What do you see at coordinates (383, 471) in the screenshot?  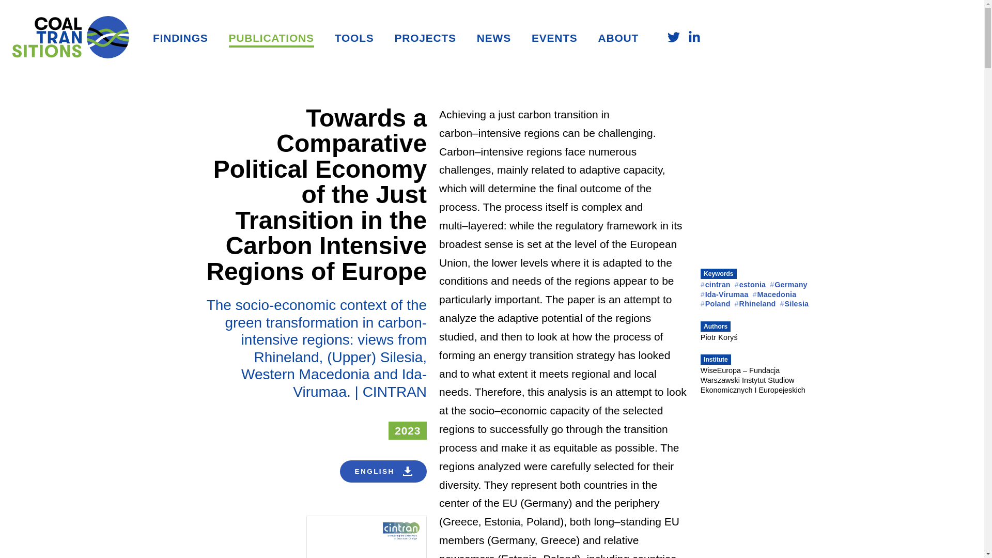 I see `ENGLISH` at bounding box center [383, 471].